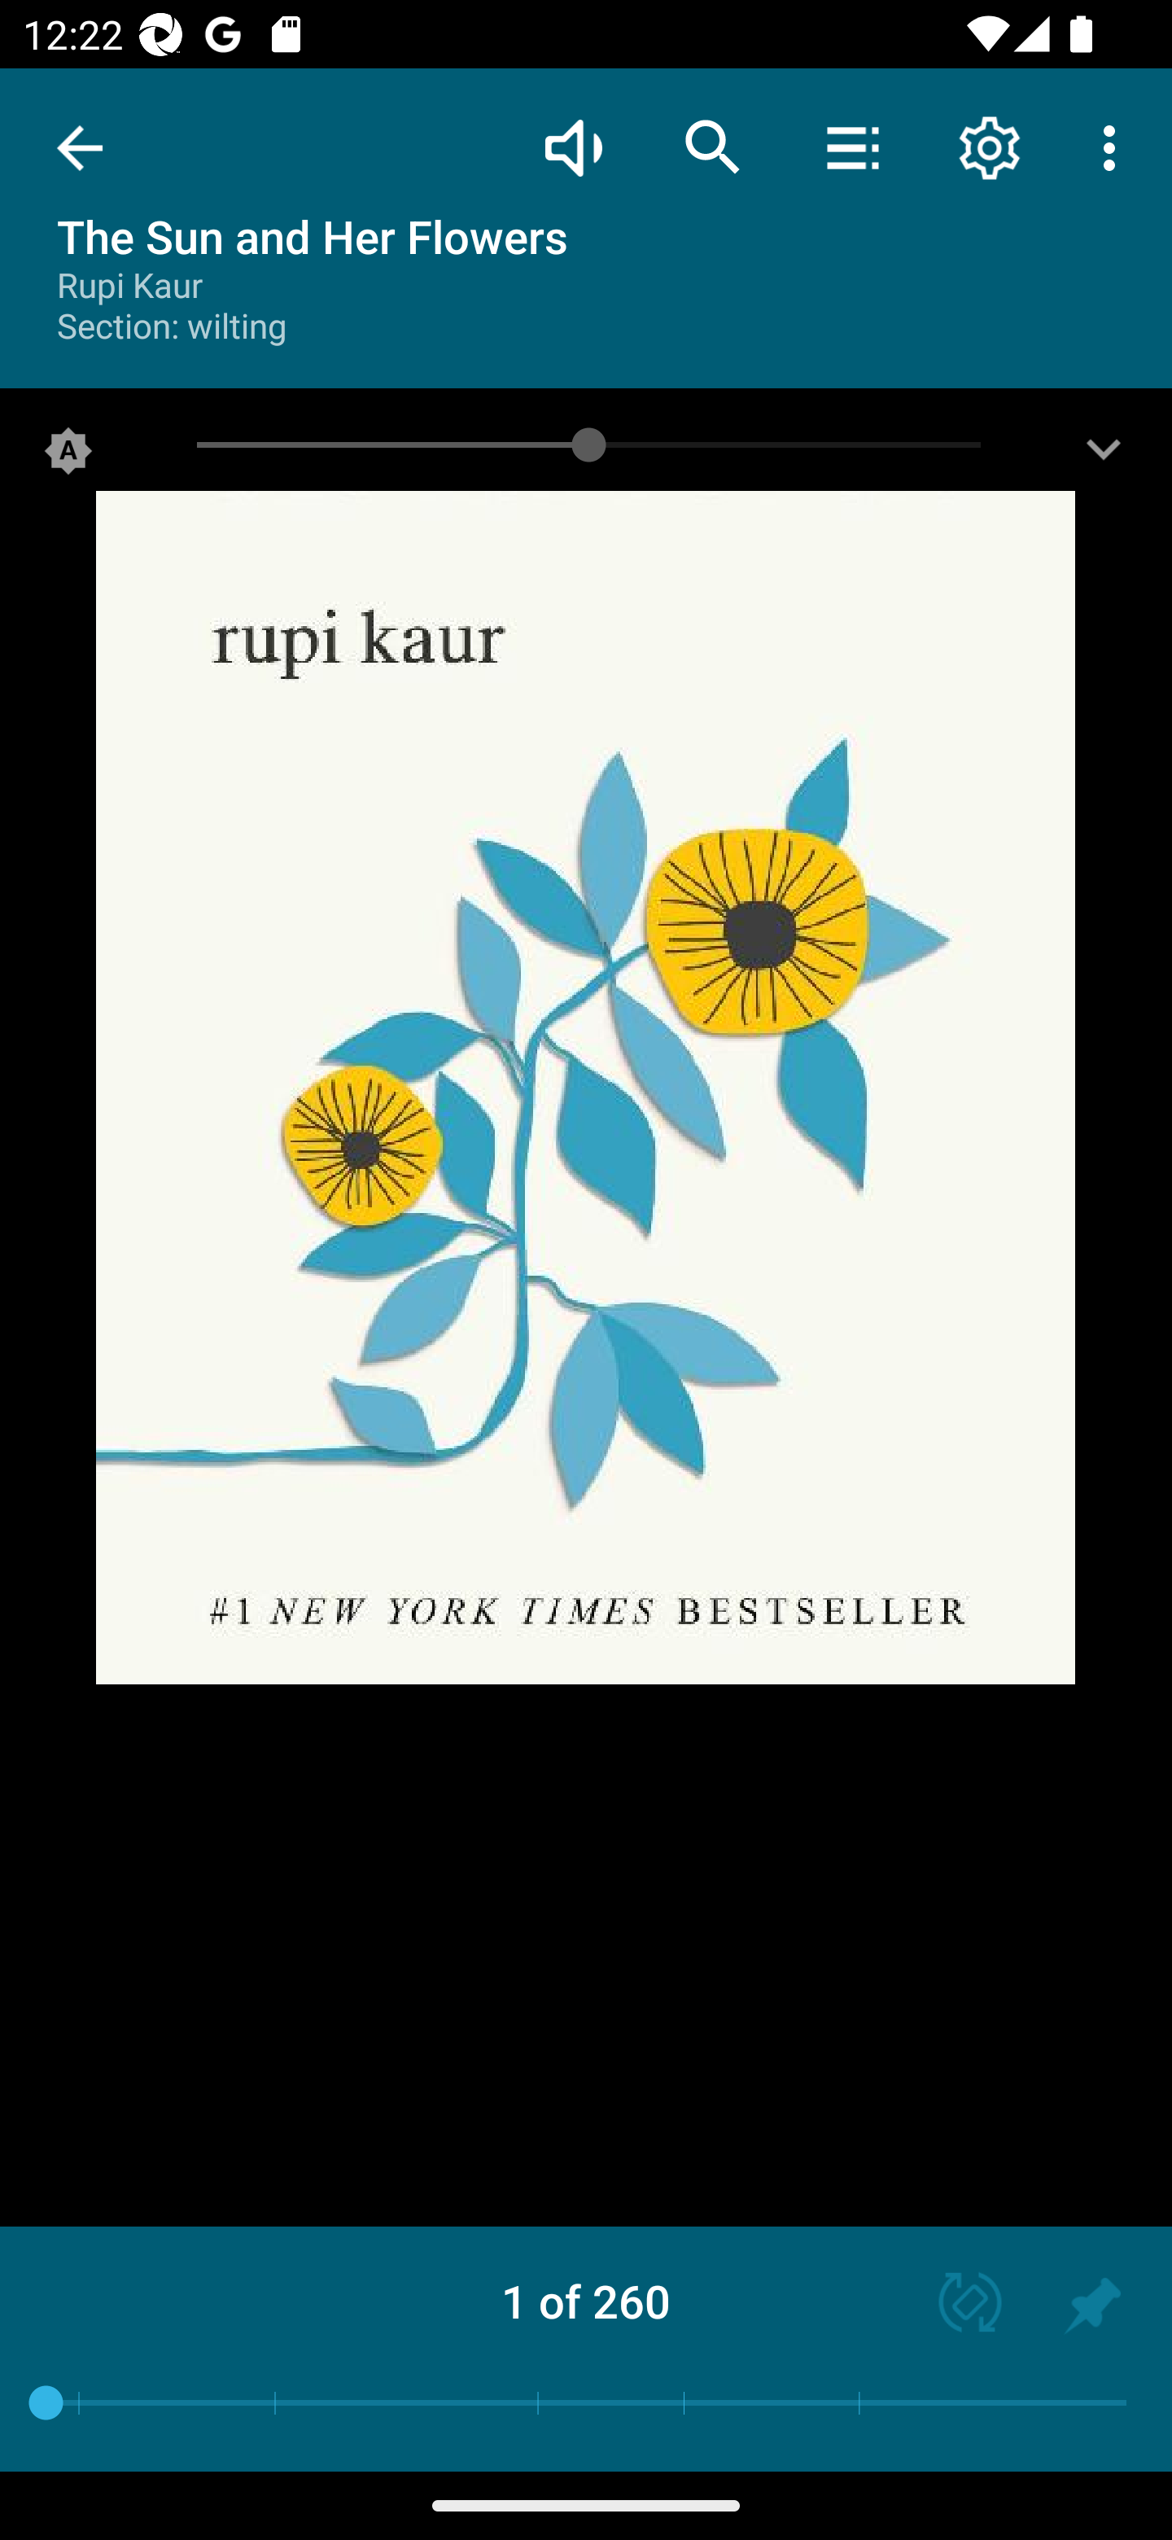  What do you see at coordinates (573, 147) in the screenshot?
I see `Read aloud` at bounding box center [573, 147].